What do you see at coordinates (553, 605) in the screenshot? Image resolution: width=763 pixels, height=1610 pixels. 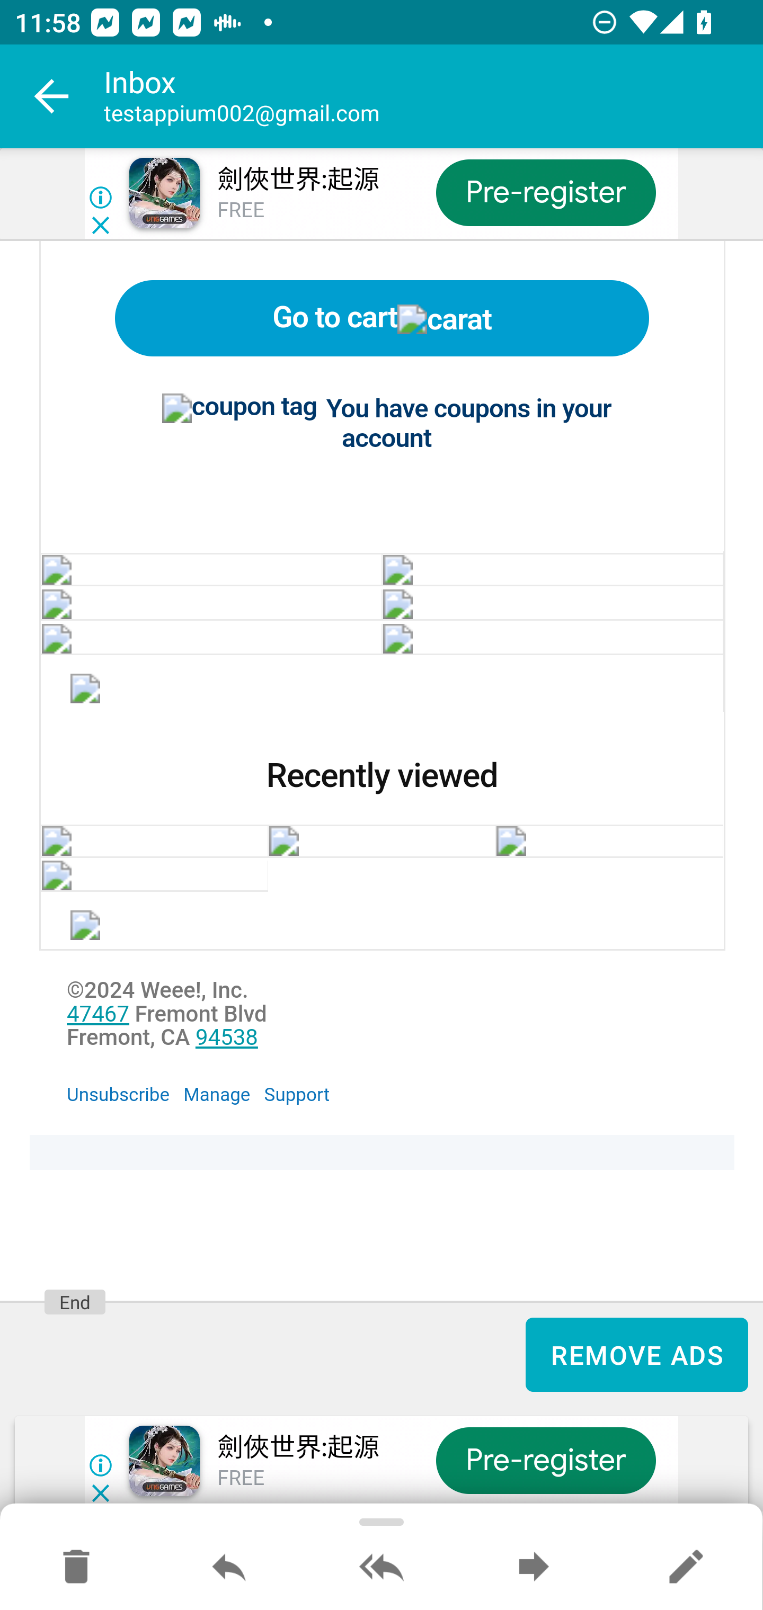 I see `data:` at bounding box center [553, 605].